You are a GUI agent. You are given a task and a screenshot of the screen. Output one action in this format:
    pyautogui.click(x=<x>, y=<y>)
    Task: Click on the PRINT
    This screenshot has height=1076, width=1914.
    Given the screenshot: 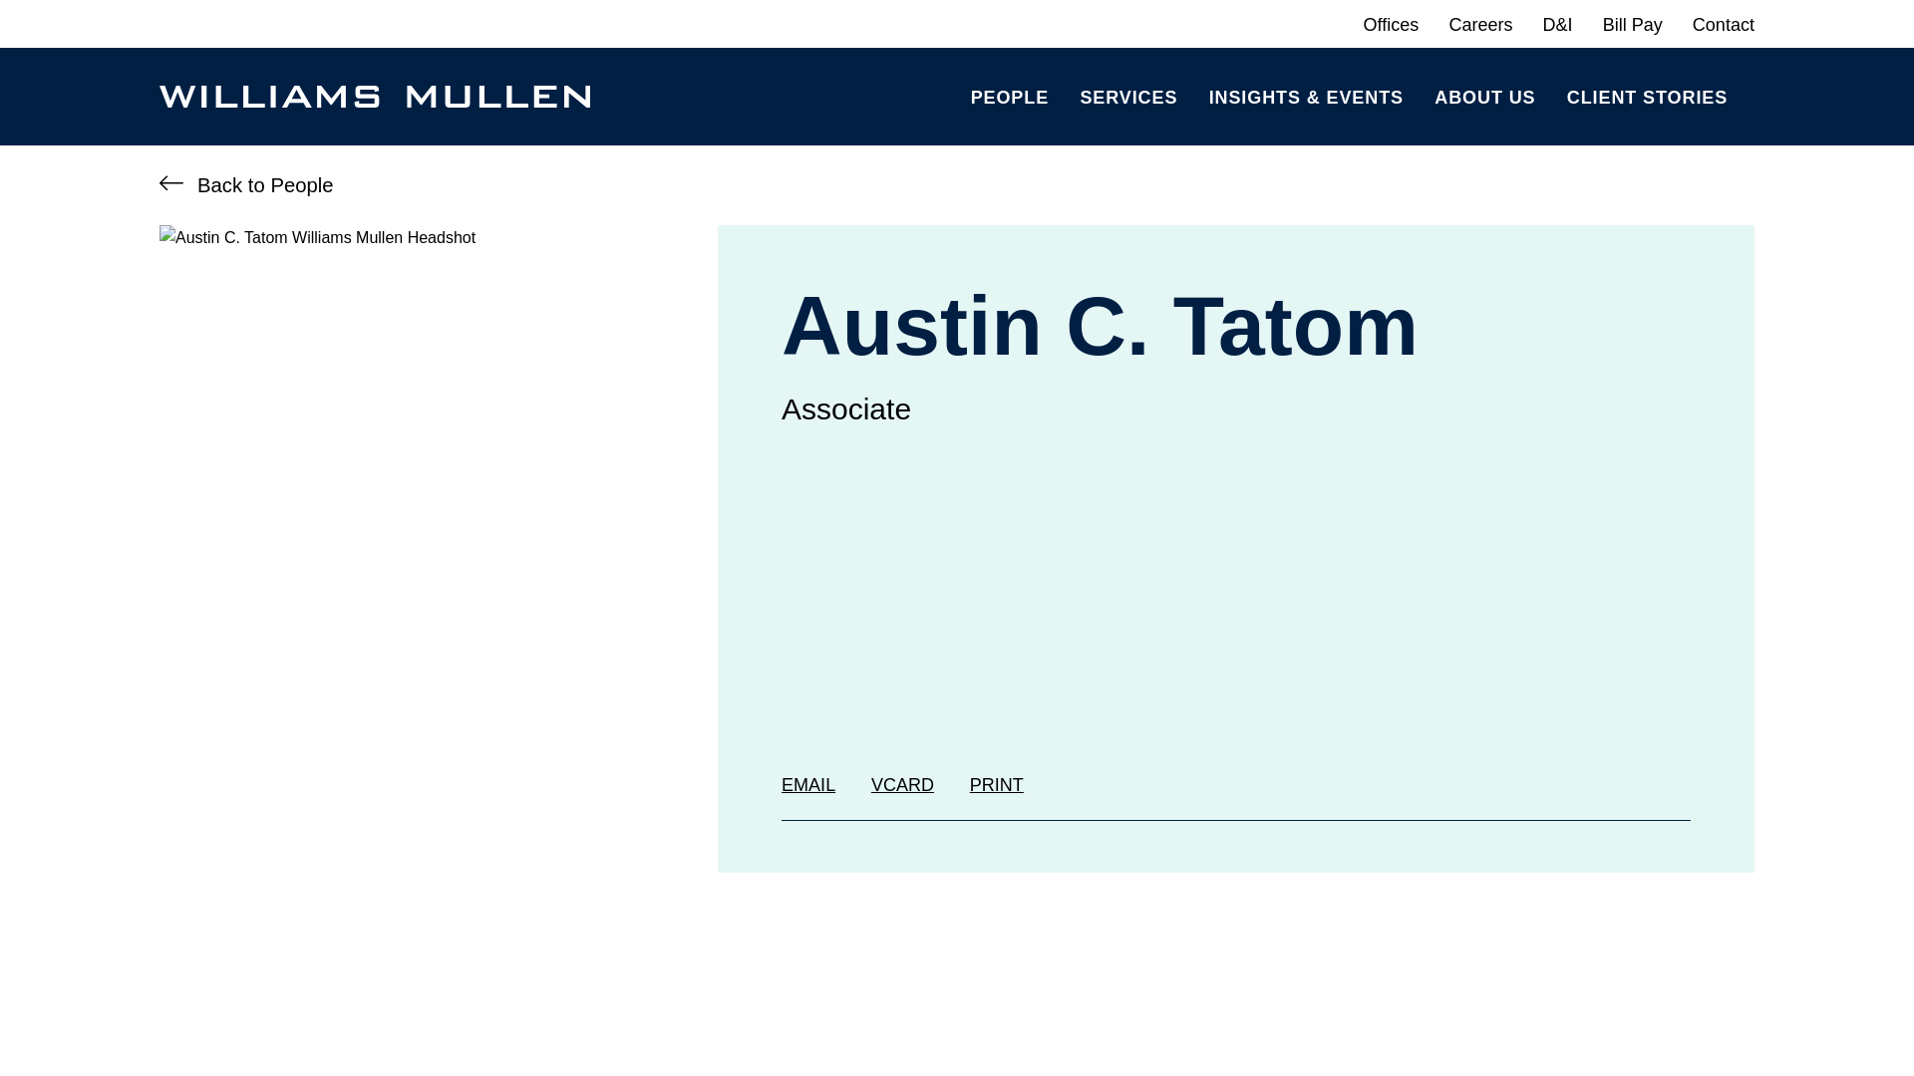 What is the action you would take?
    pyautogui.click(x=997, y=785)
    